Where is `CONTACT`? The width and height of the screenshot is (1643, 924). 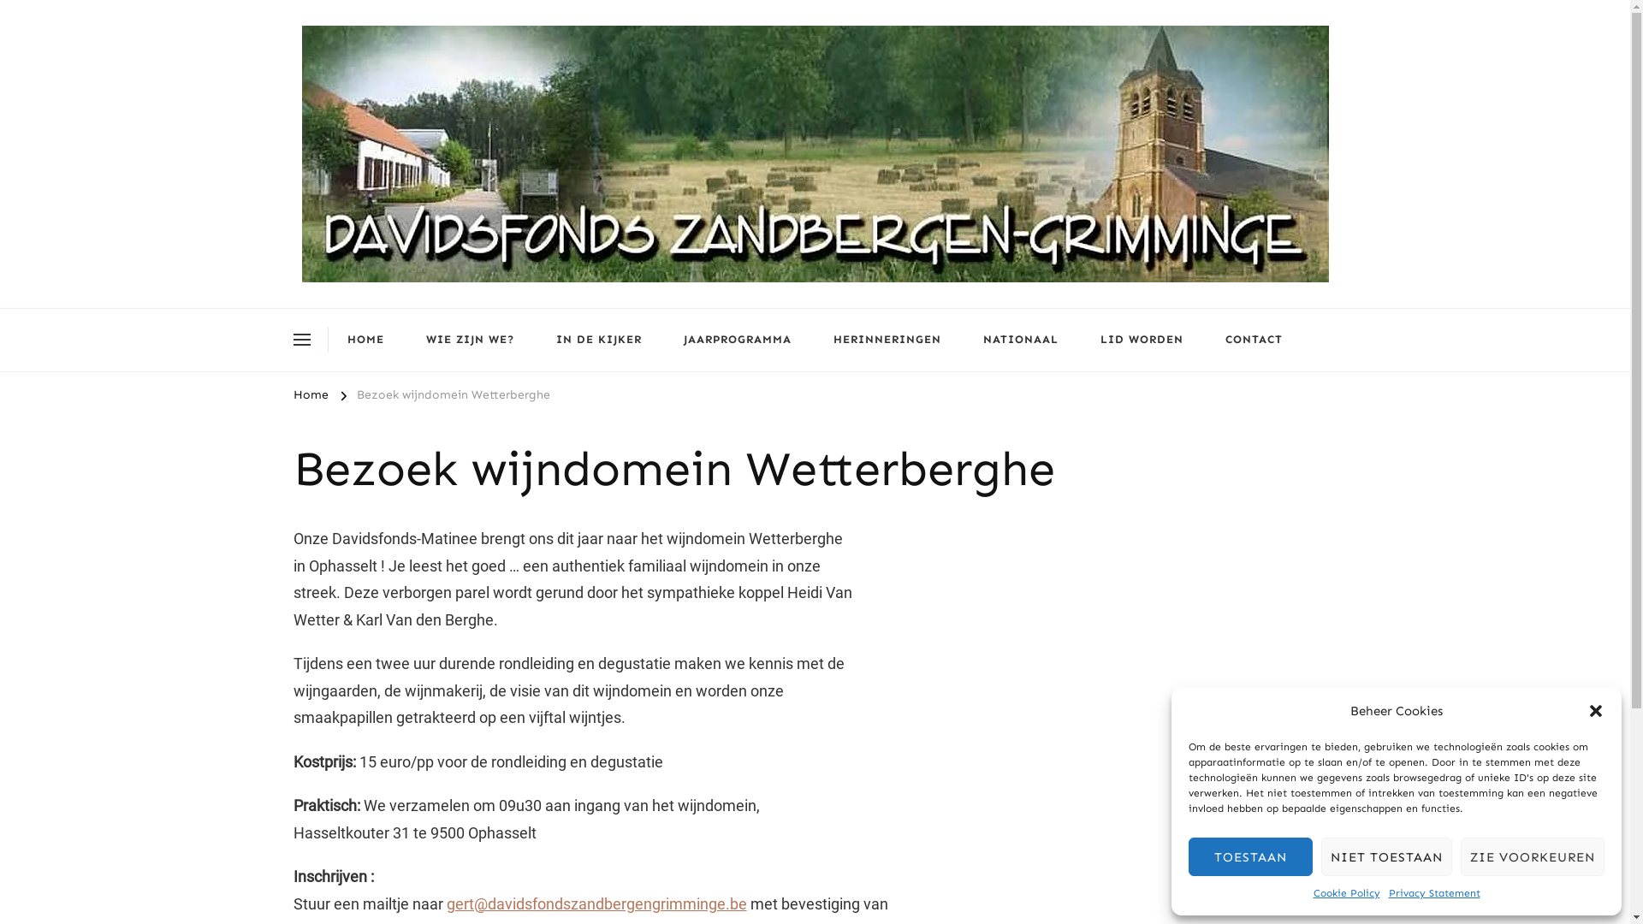 CONTACT is located at coordinates (1254, 341).